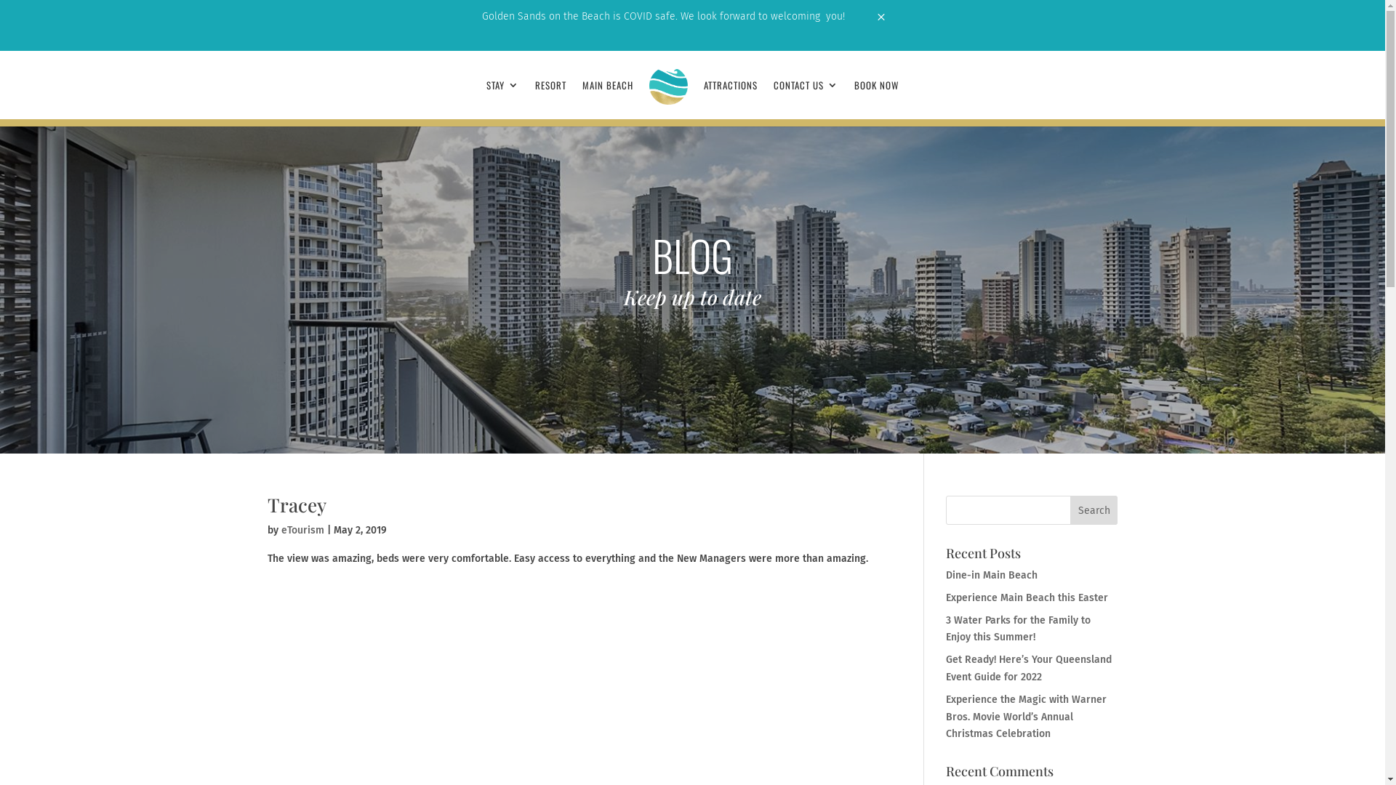 Image resolution: width=1396 pixels, height=785 pixels. What do you see at coordinates (806, 100) in the screenshot?
I see `CONTACT US` at bounding box center [806, 100].